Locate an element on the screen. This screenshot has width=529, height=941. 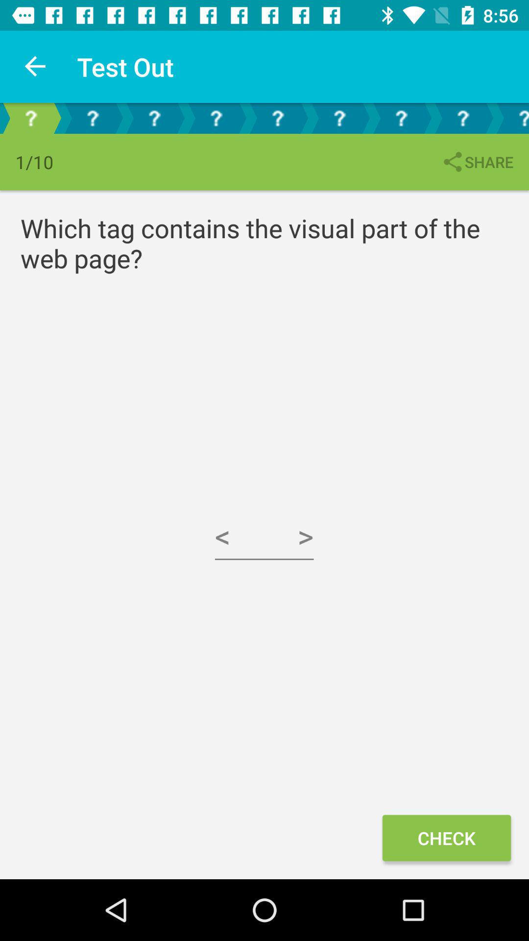
step for the query is located at coordinates (339, 119).